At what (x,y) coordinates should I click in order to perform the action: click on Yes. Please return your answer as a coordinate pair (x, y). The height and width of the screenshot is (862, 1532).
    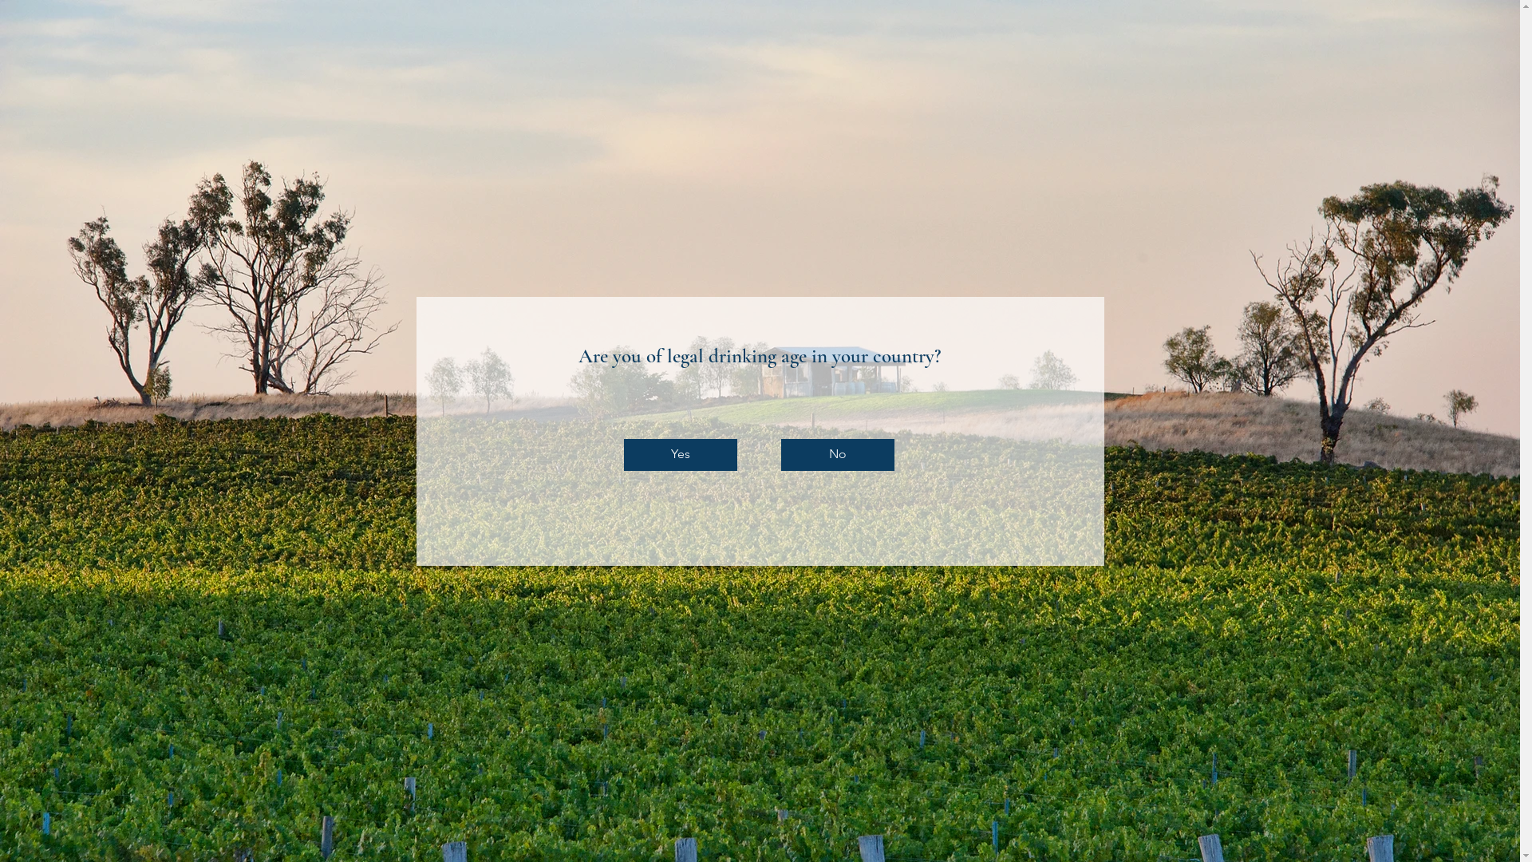
    Looking at the image, I should click on (681, 455).